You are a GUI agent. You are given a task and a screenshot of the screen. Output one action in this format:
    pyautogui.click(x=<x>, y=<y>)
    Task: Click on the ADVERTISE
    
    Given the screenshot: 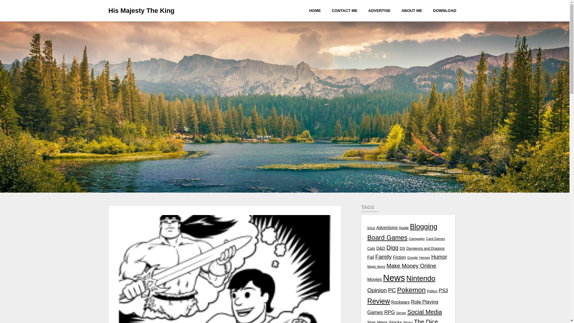 What is the action you would take?
    pyautogui.click(x=379, y=10)
    